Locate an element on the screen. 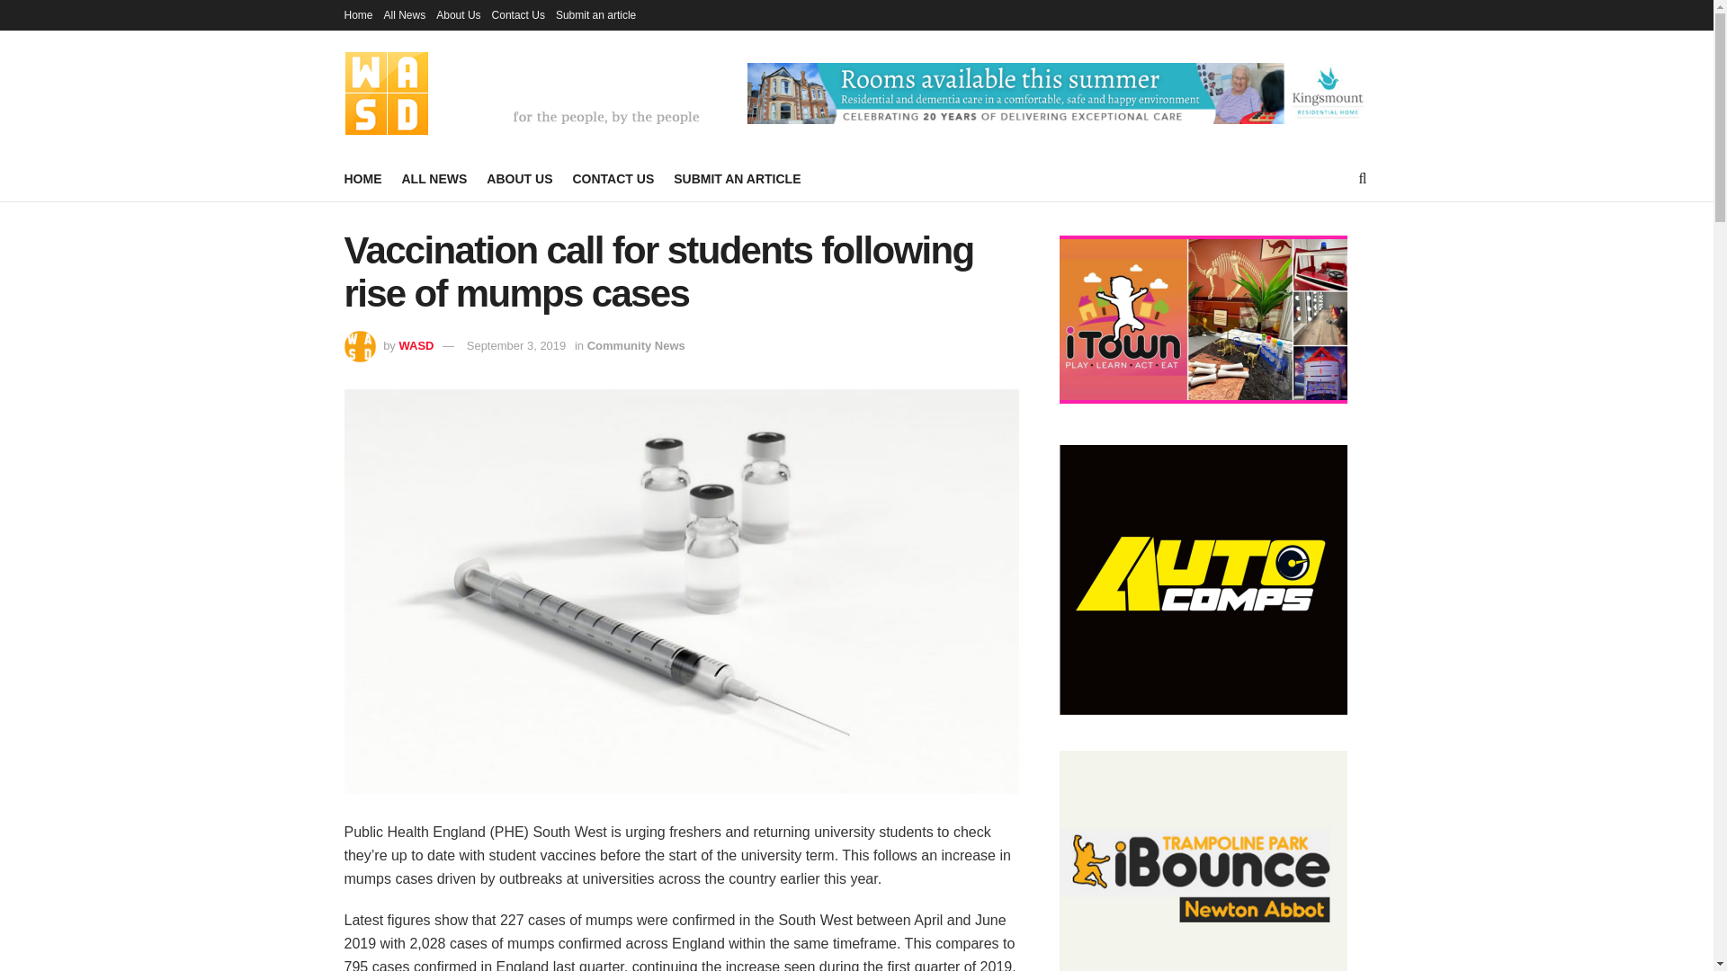 Image resolution: width=1727 pixels, height=971 pixels. CONTACT US is located at coordinates (613, 178).